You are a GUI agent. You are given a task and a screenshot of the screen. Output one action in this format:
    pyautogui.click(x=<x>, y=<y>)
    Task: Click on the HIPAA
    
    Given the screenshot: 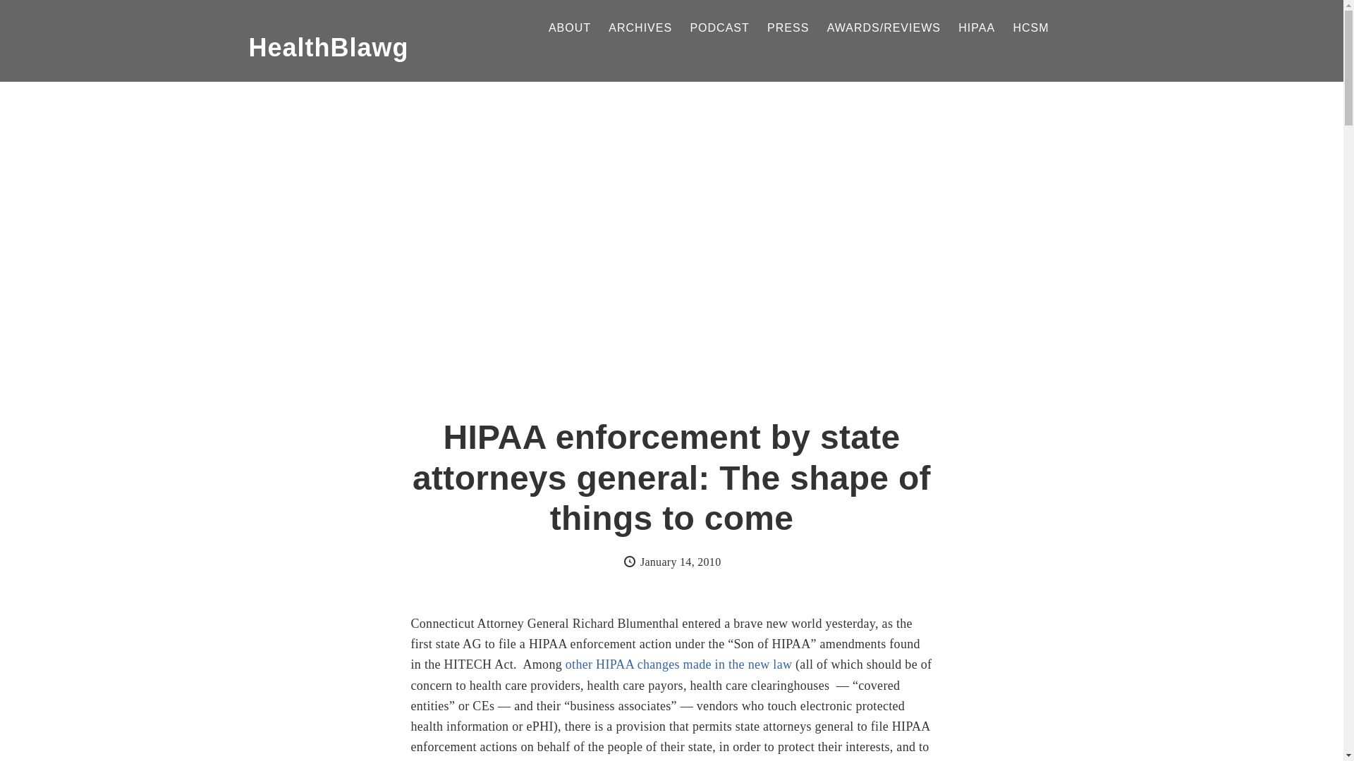 What is the action you would take?
    pyautogui.click(x=977, y=28)
    